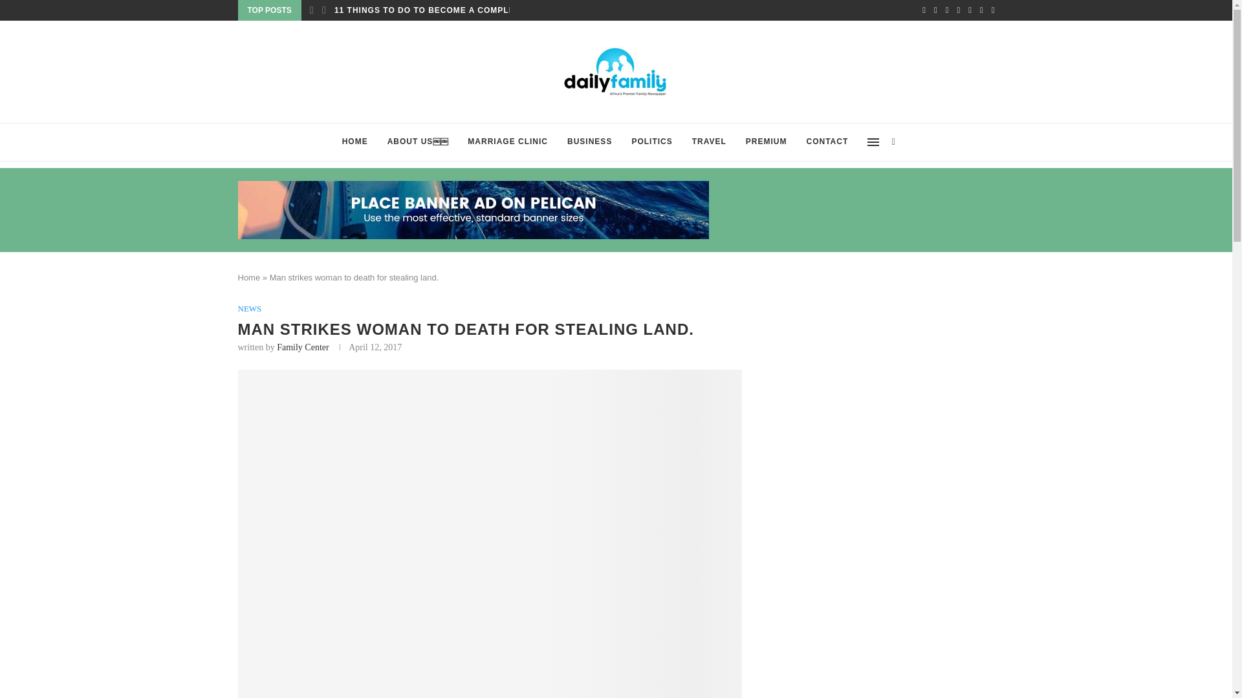  Describe the element at coordinates (827, 142) in the screenshot. I see `CONTACT` at that location.